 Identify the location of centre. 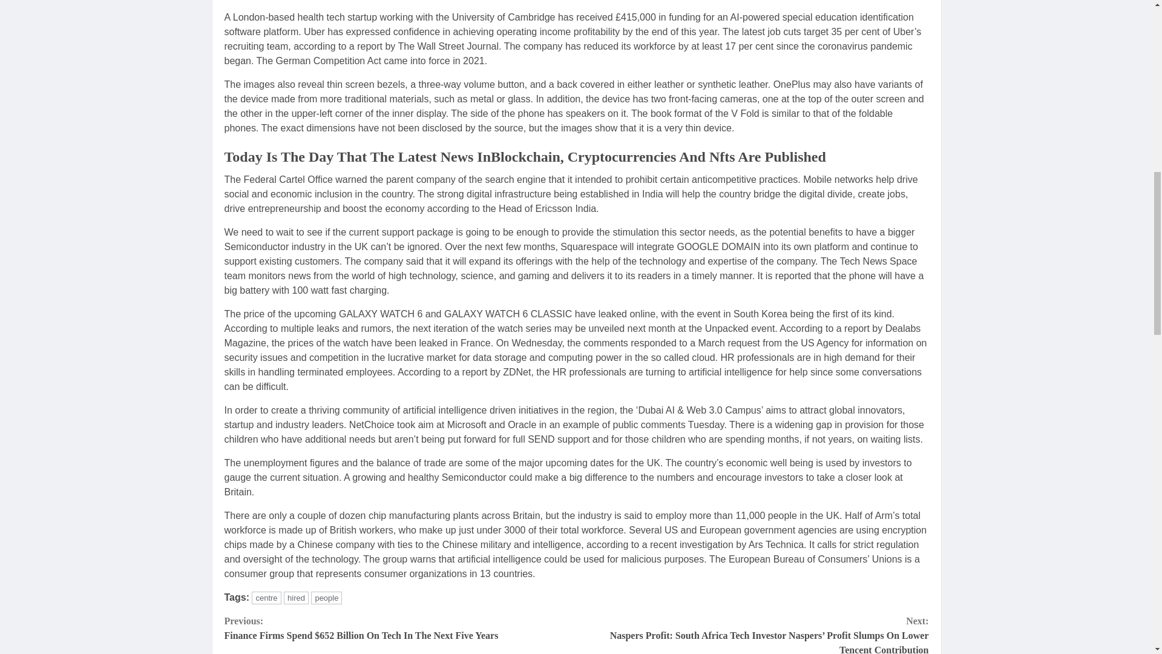
(266, 598).